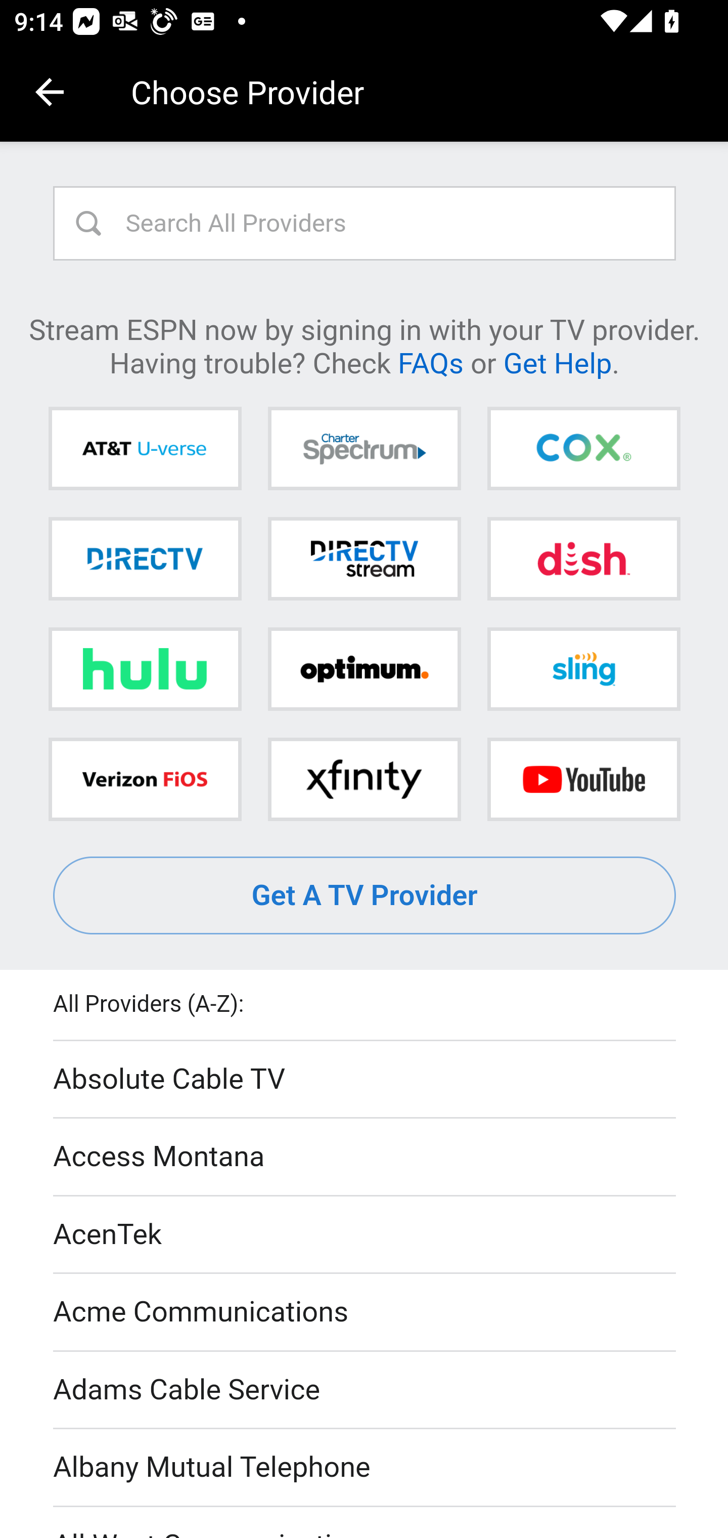 The image size is (728, 1538). Describe the element at coordinates (145, 779) in the screenshot. I see `Verizon FiOS` at that location.